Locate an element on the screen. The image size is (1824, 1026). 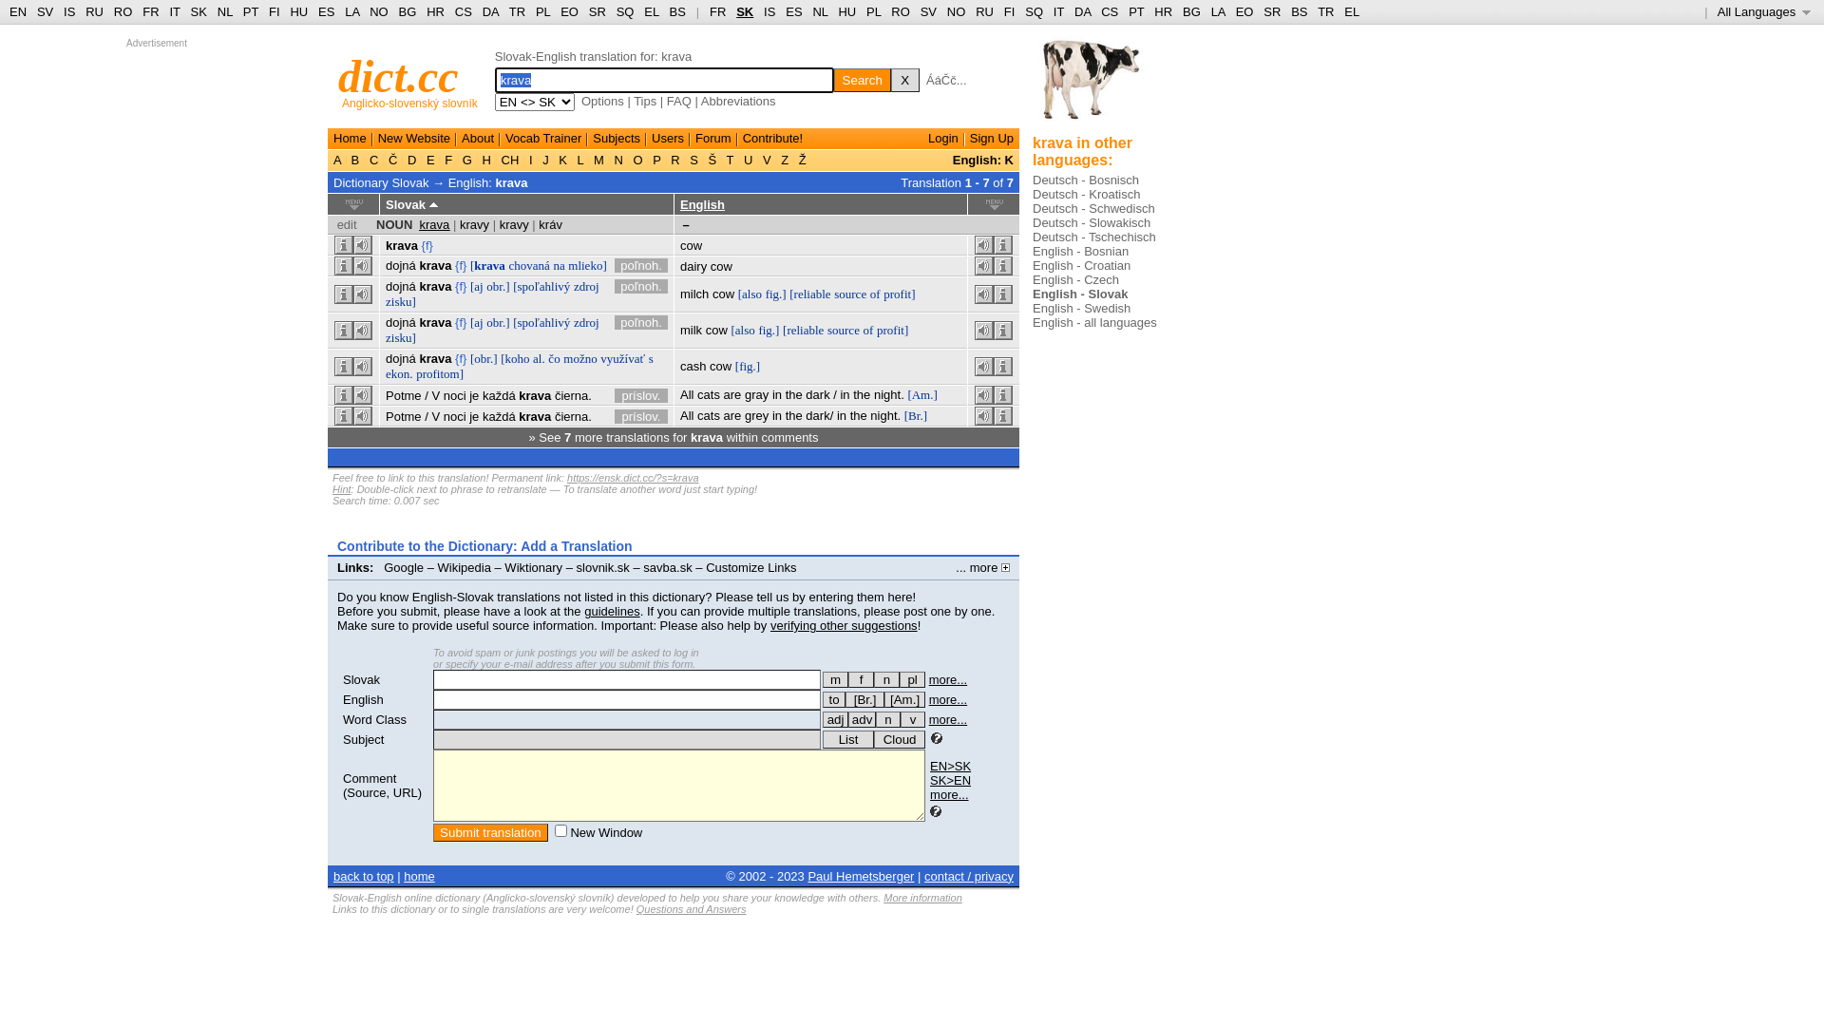
home is located at coordinates (420, 876).